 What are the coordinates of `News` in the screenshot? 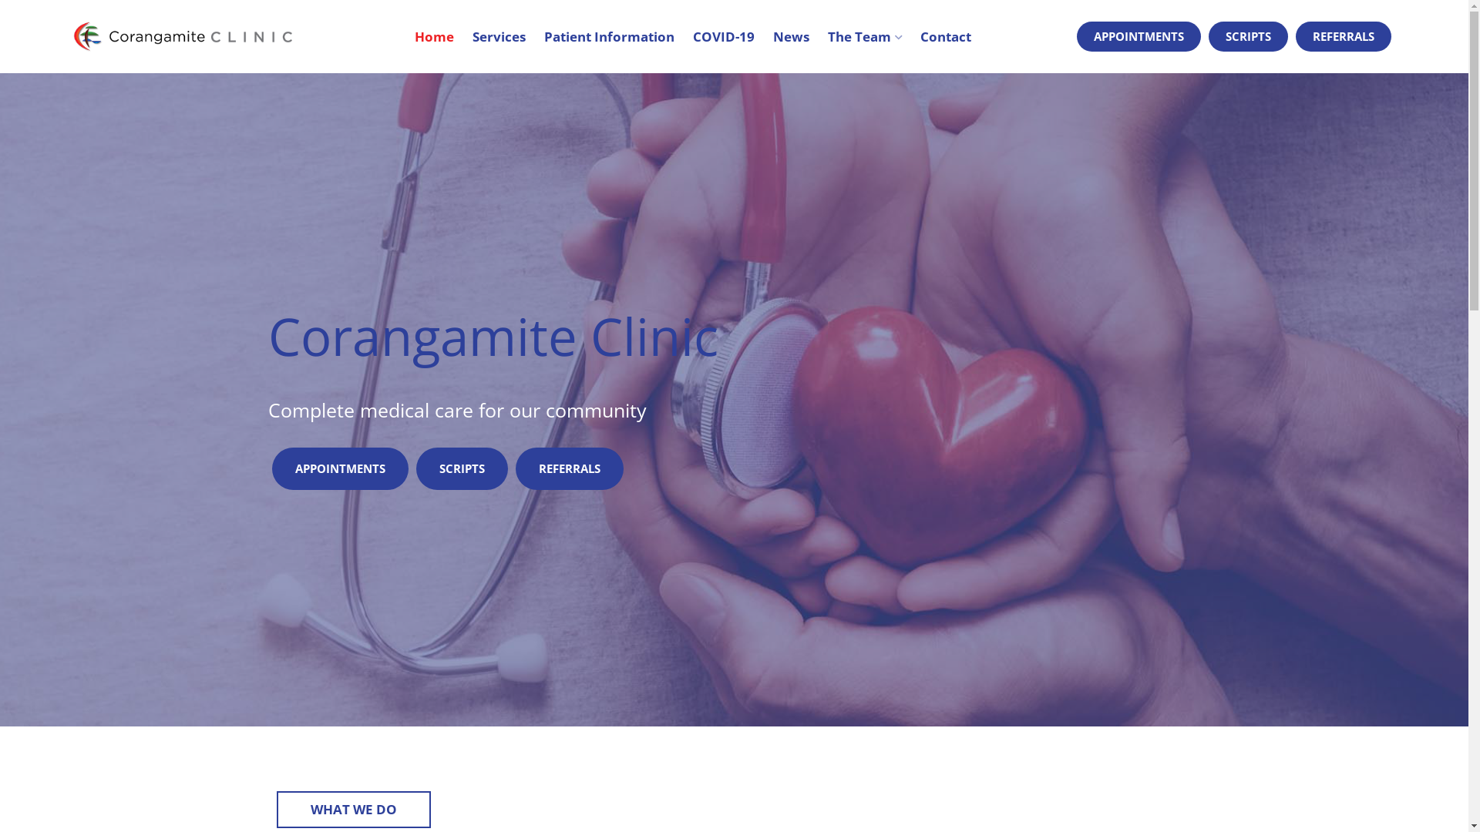 It's located at (791, 37).